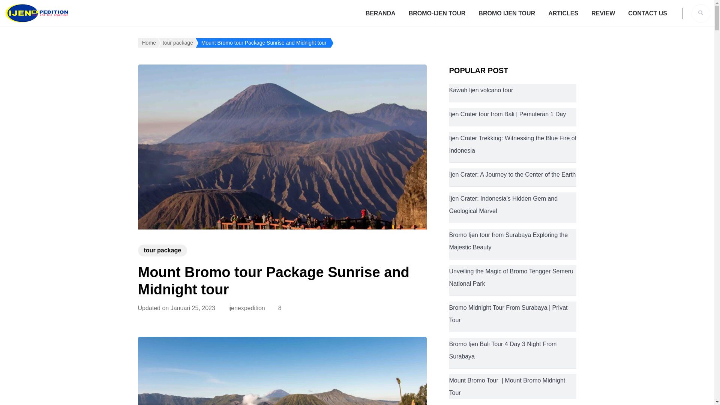  I want to click on Home, so click(148, 43).